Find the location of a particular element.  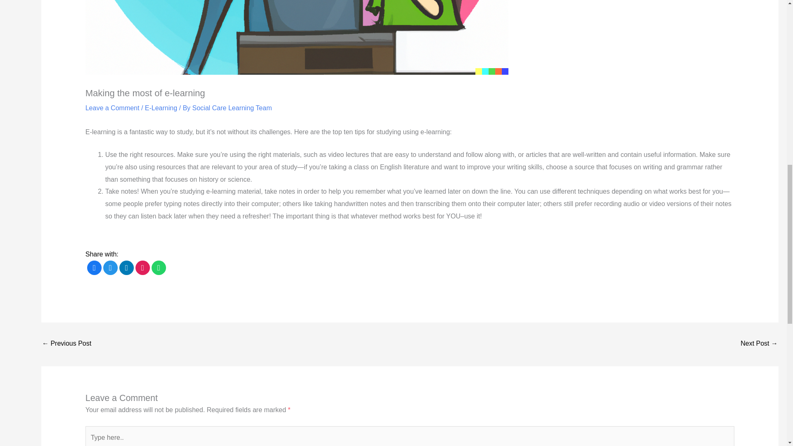

print is located at coordinates (142, 268).